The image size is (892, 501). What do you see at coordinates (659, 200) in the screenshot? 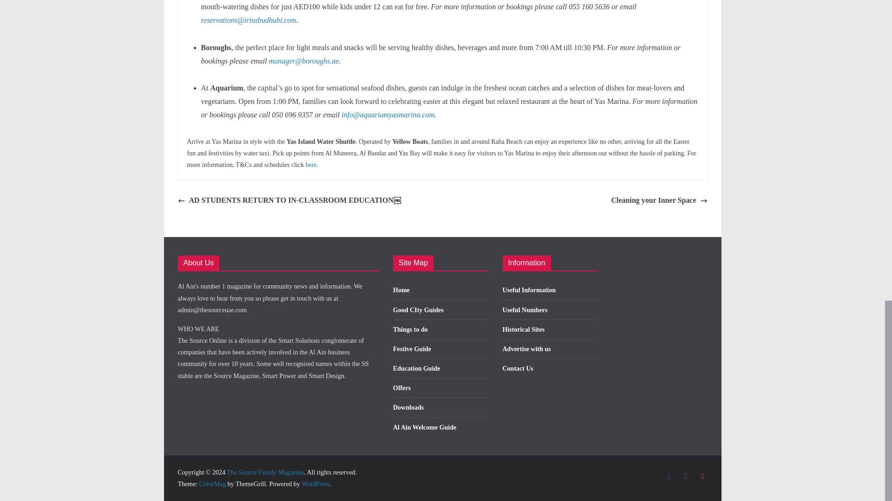
I see `Cleaning your Inner Space` at bounding box center [659, 200].